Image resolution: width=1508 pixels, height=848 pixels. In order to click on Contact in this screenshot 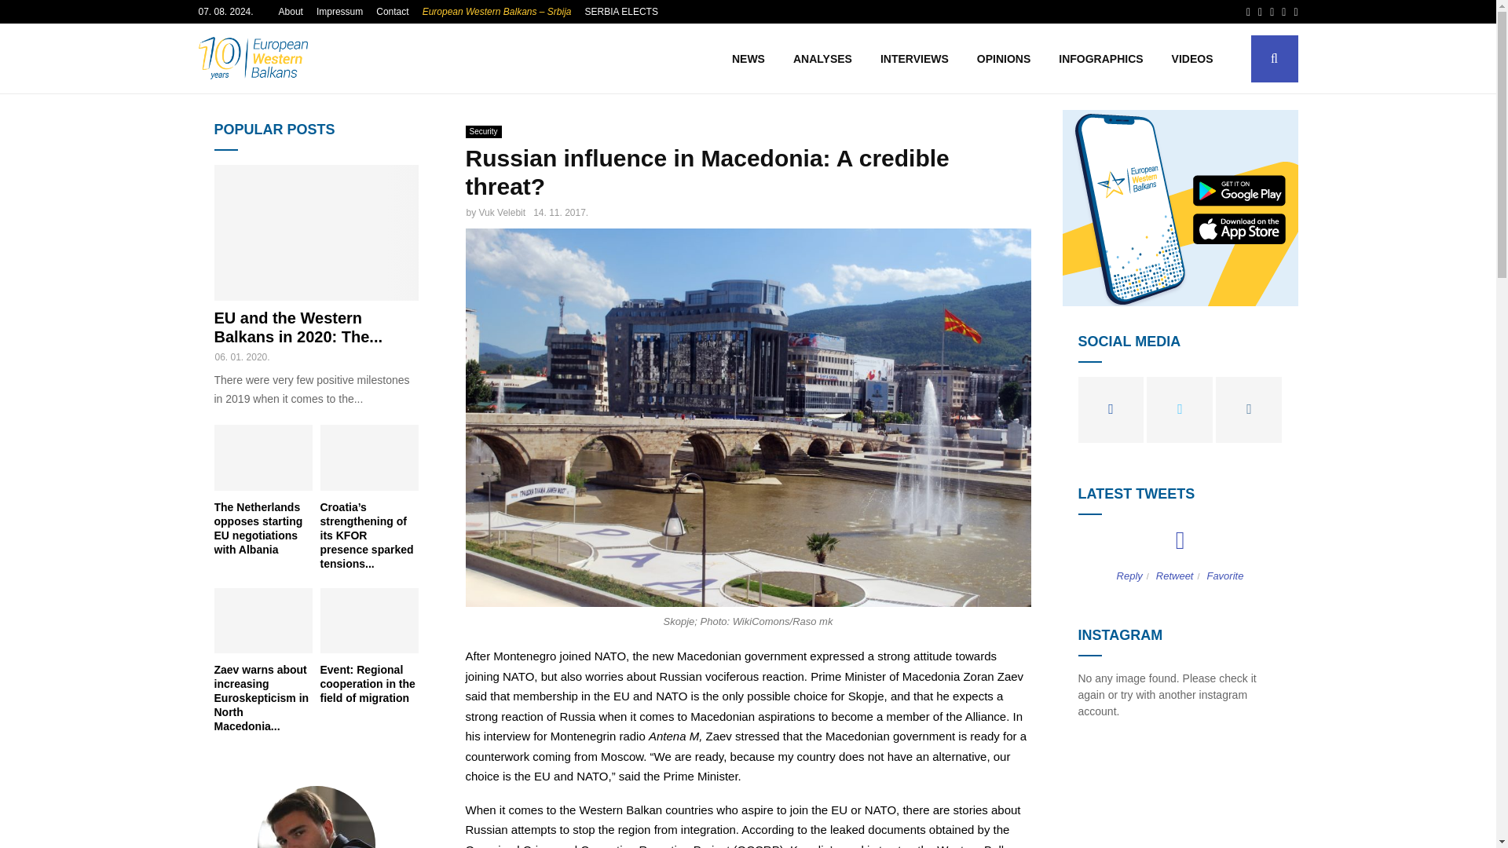, I will do `click(392, 12)`.